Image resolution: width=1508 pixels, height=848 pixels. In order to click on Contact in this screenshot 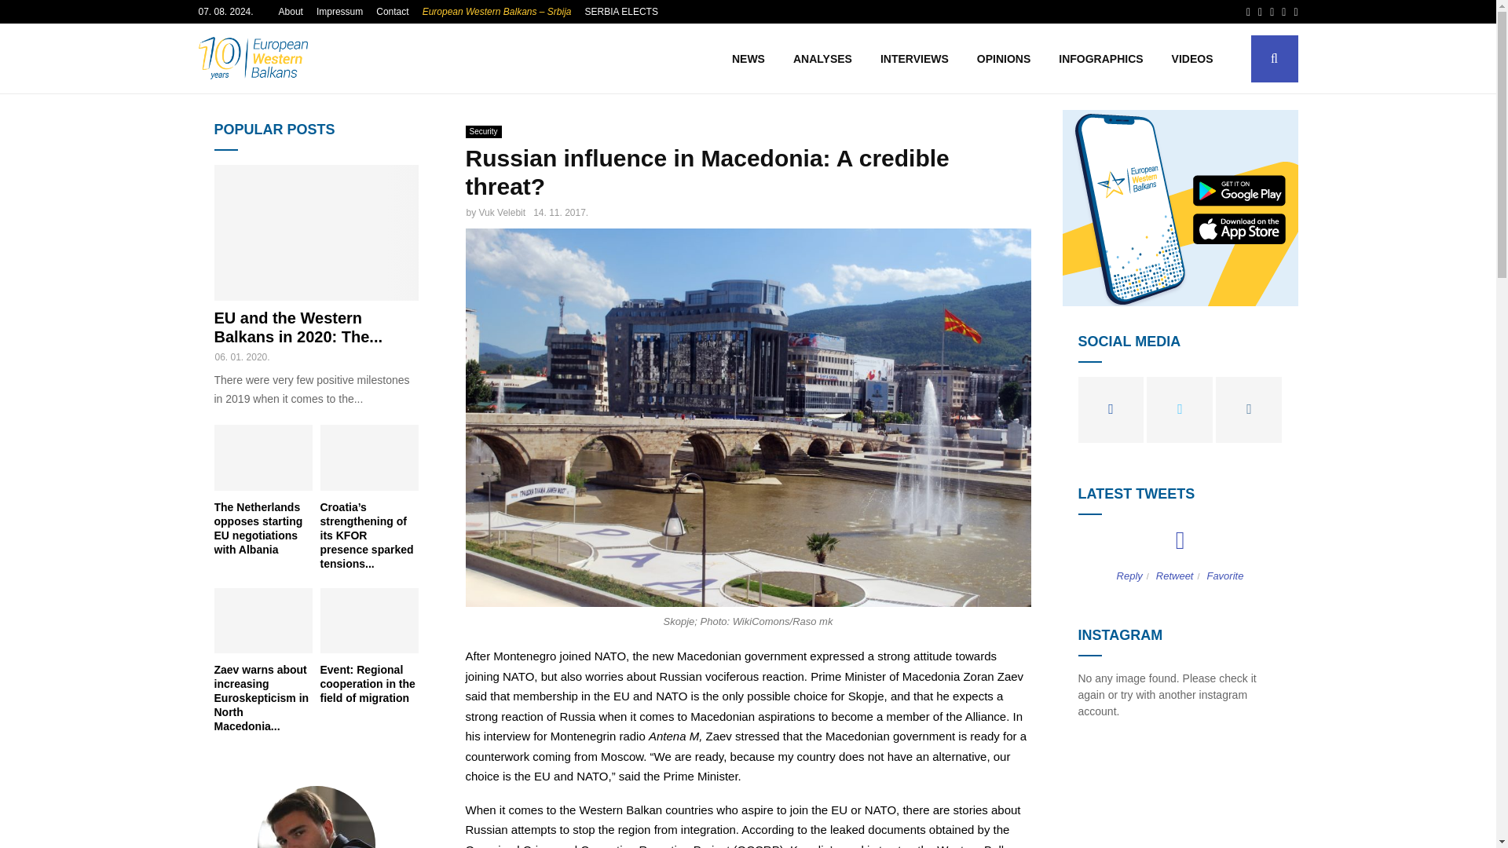, I will do `click(392, 12)`.